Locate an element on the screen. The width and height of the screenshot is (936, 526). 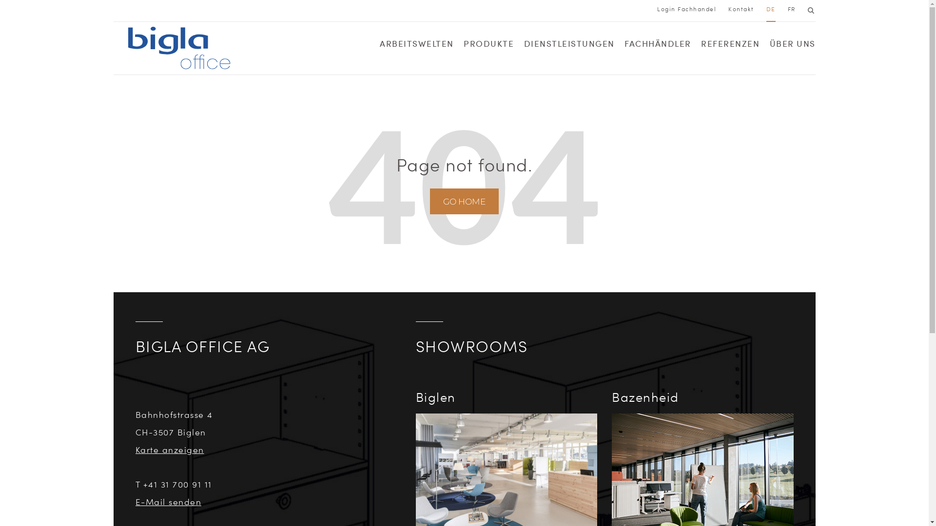
DE is located at coordinates (771, 9).